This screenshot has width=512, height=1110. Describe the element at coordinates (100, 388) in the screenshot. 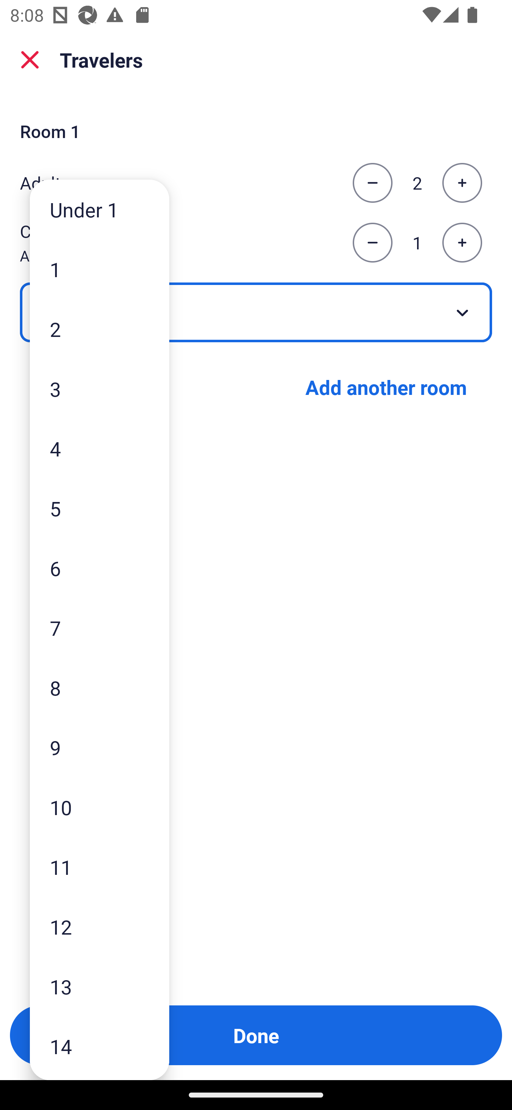

I see `3` at that location.